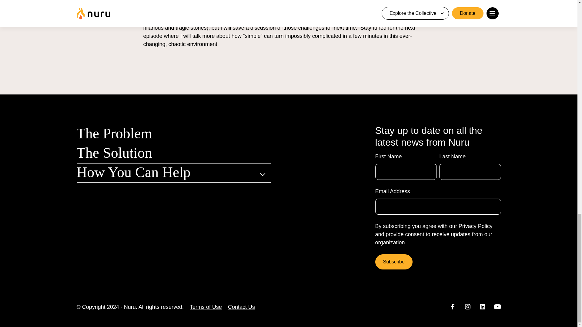 This screenshot has height=327, width=582. Describe the element at coordinates (394, 262) in the screenshot. I see `Subscribe` at that location.